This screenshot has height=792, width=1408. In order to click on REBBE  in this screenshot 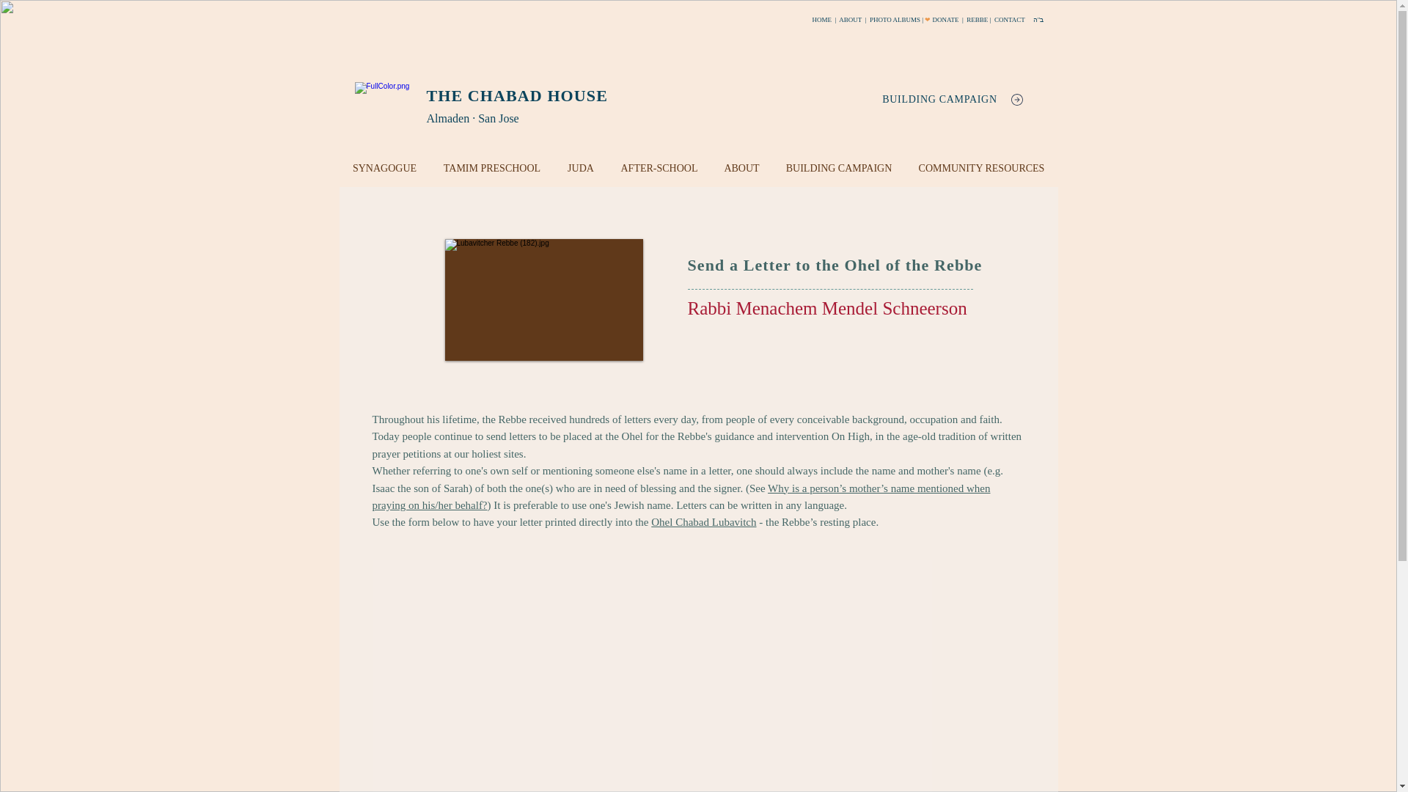, I will do `click(978, 19)`.